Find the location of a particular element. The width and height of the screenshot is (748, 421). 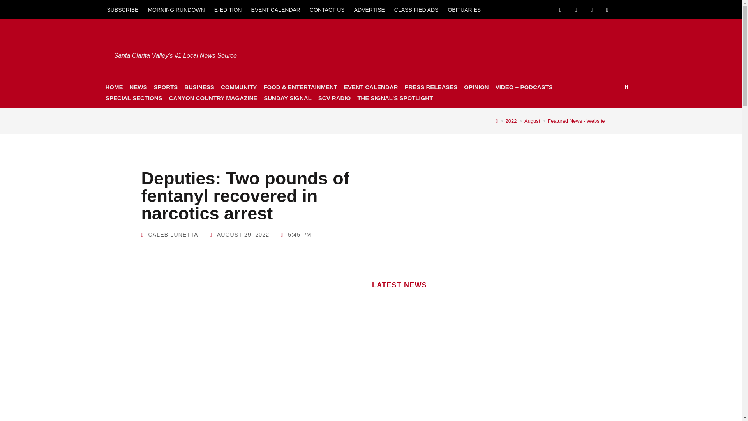

NEWS is located at coordinates (138, 87).